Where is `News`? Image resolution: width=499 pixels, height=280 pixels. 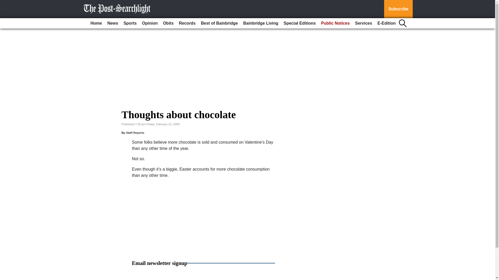 News is located at coordinates (113, 23).